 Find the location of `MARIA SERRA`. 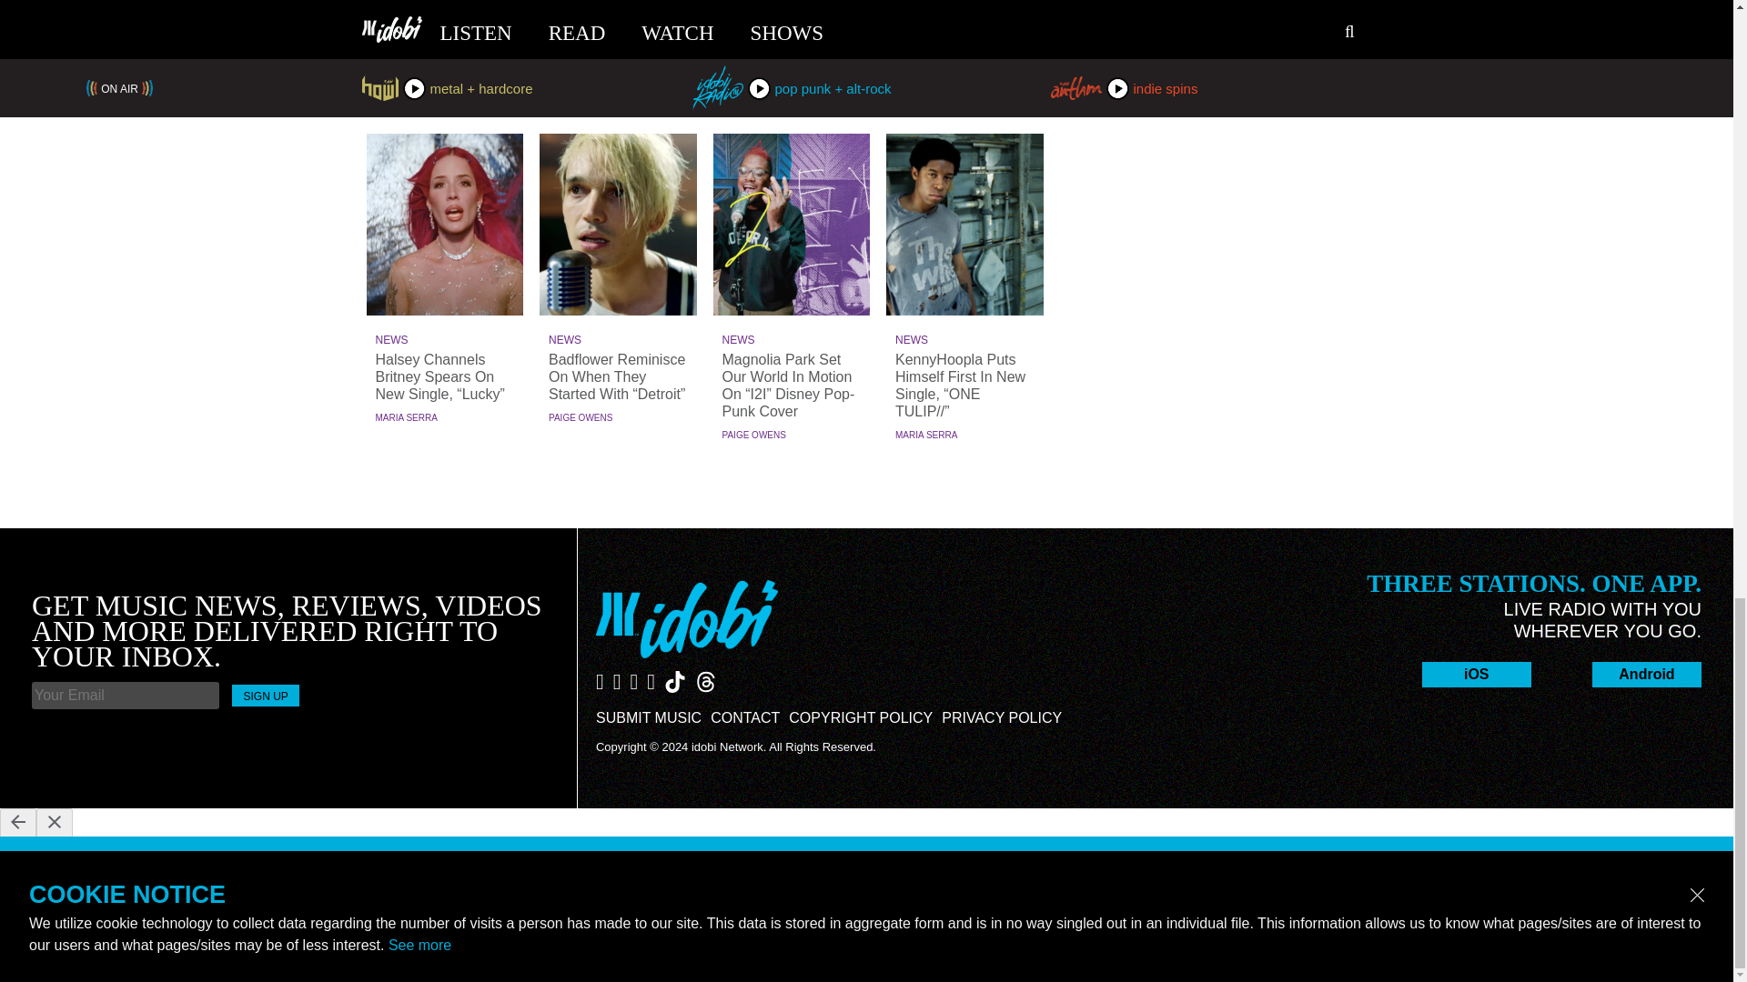

MARIA SERRA is located at coordinates (926, 435).